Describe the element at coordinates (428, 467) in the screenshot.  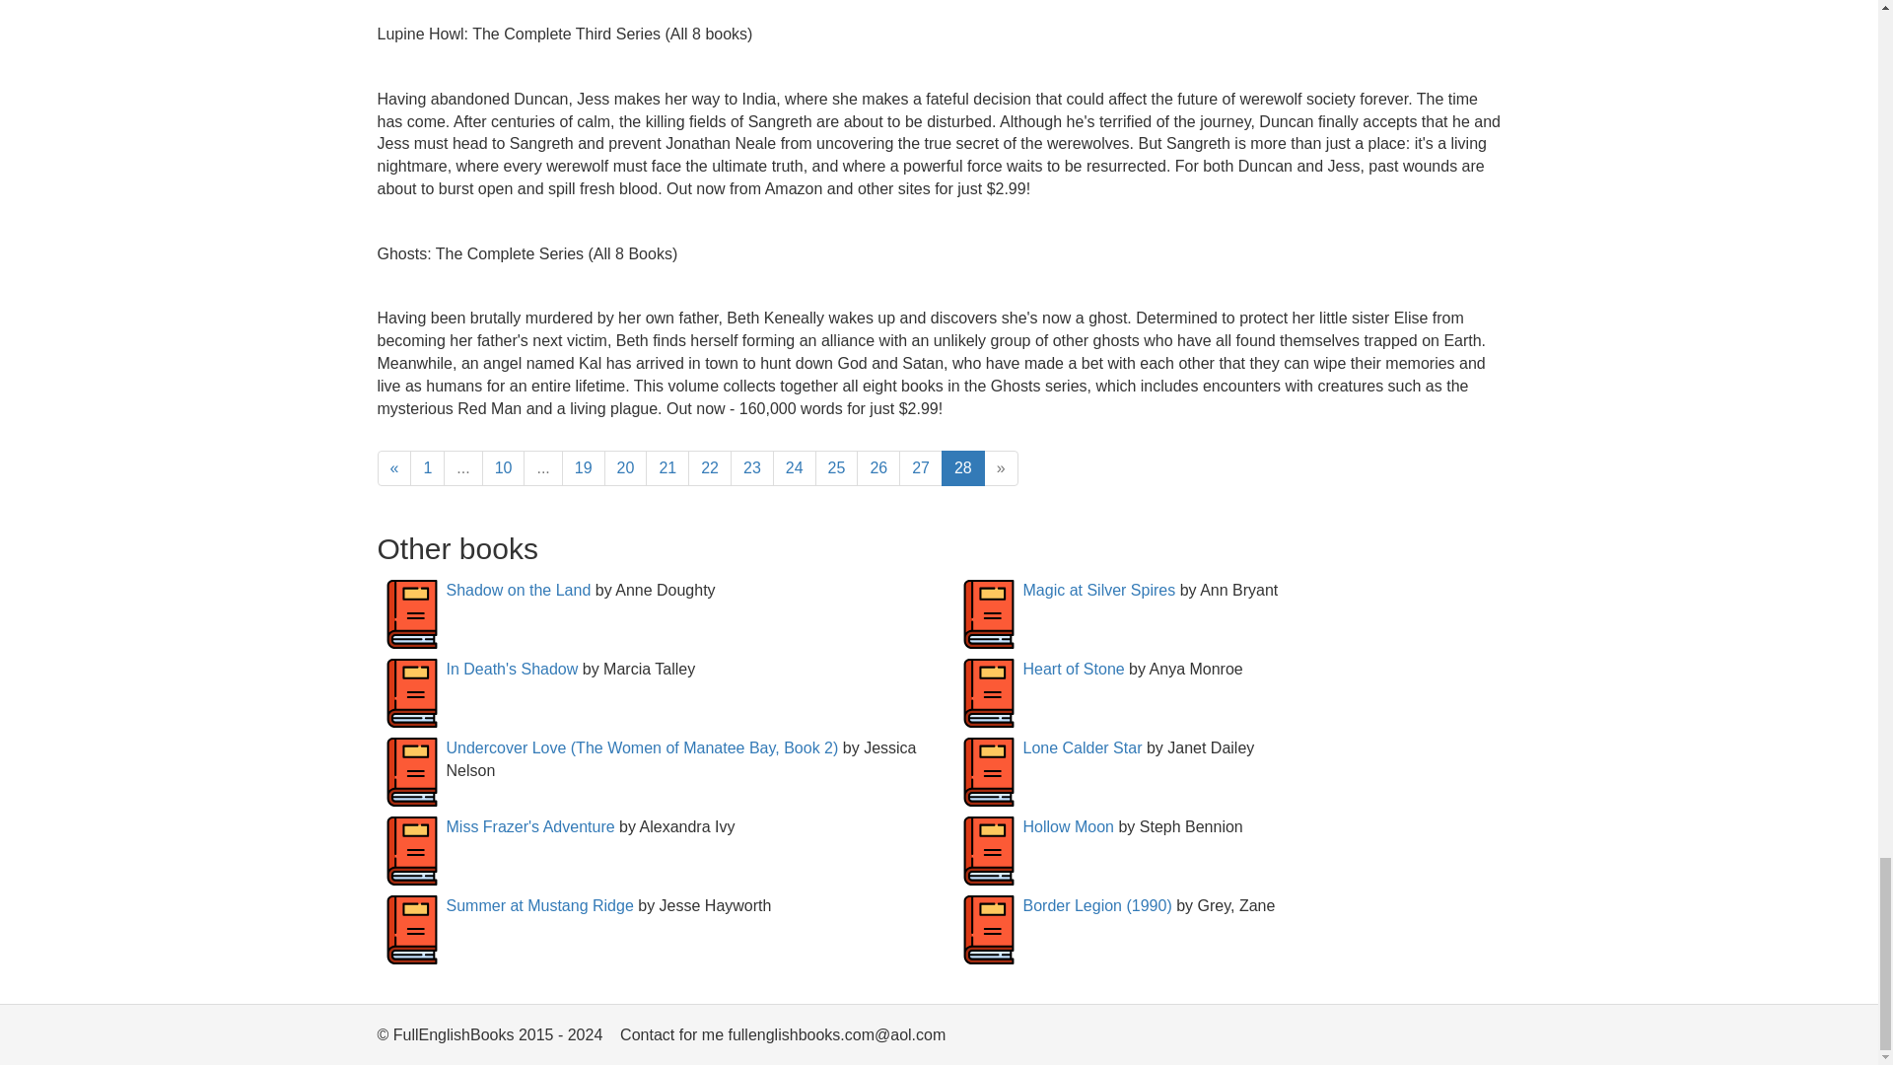
I see `1` at that location.